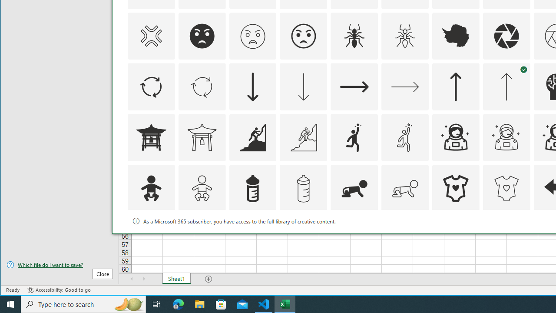 The image size is (556, 313). I want to click on AutomationID: Icons_Badge2, so click(202, 239).